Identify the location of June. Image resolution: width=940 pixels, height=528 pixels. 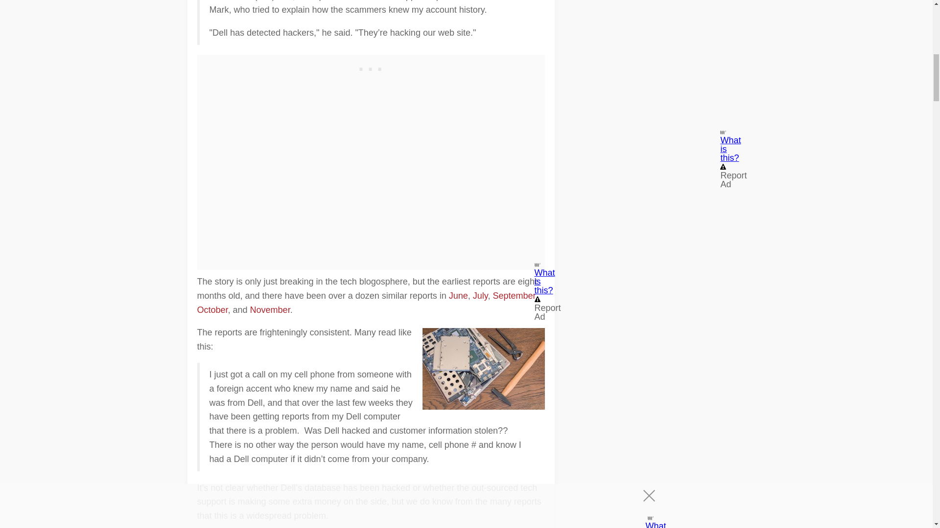
(458, 295).